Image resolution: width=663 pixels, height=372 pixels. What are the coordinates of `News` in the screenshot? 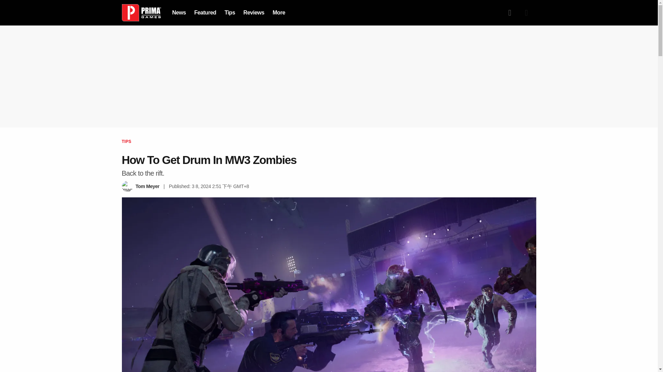 It's located at (179, 12).